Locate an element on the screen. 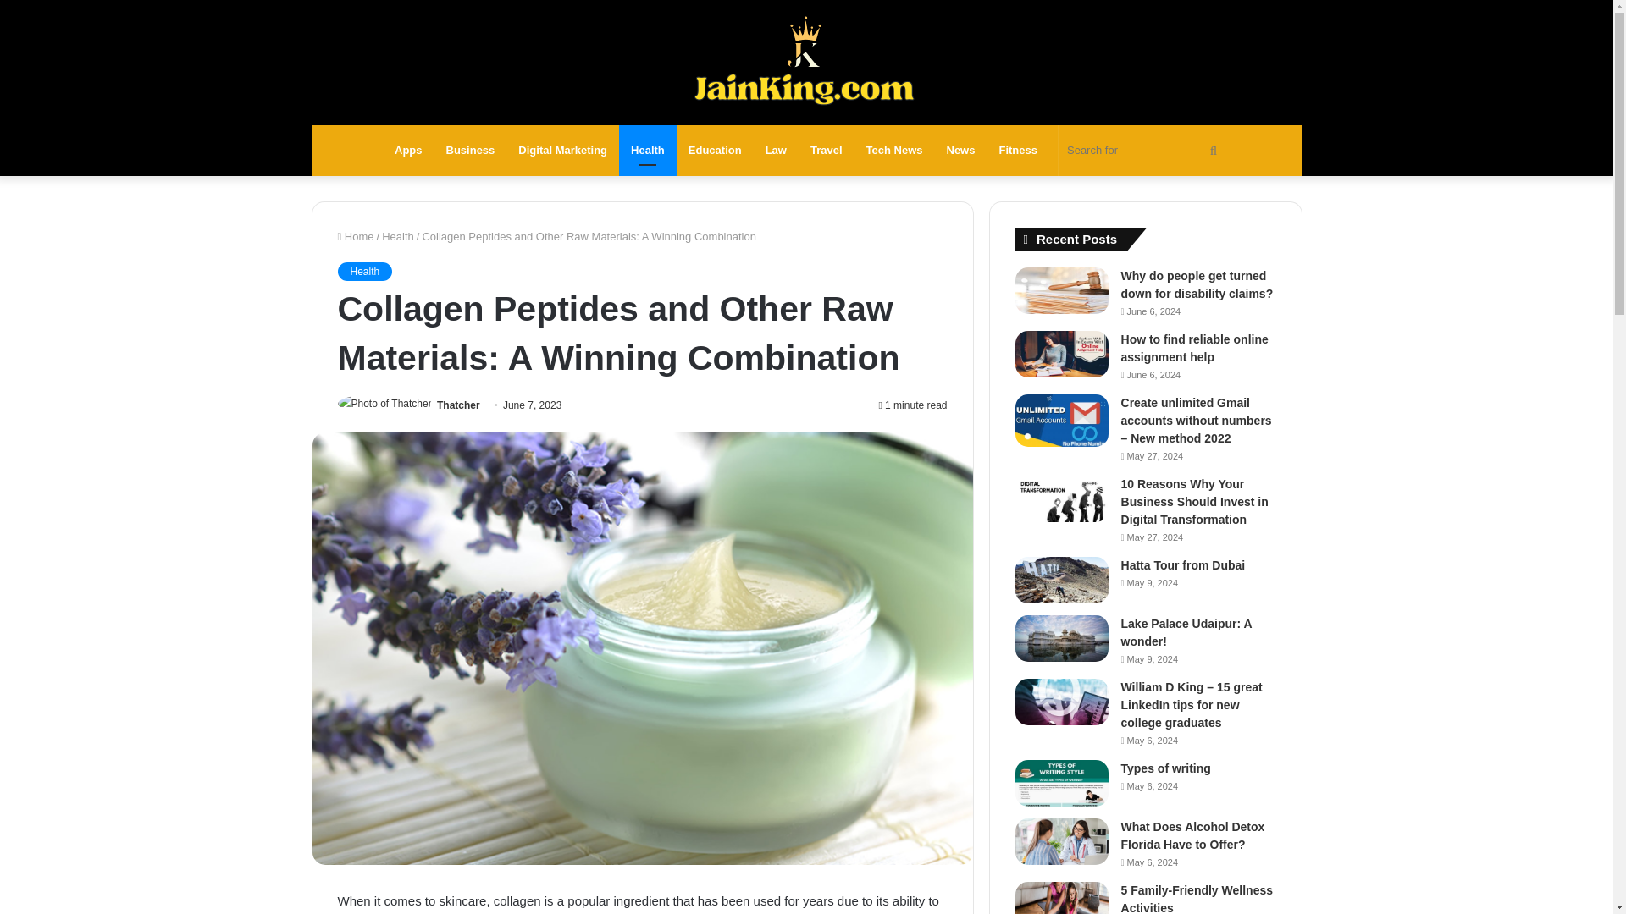 Image resolution: width=1626 pixels, height=914 pixels. Apps is located at coordinates (408, 151).